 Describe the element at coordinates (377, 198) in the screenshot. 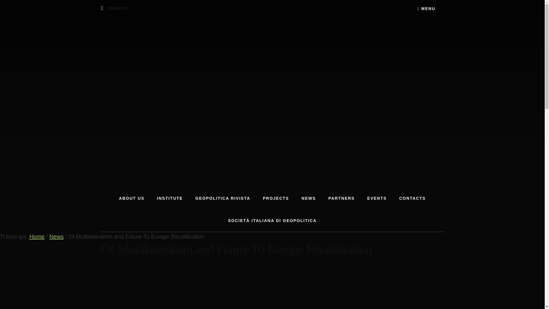

I see `EVENTS` at that location.